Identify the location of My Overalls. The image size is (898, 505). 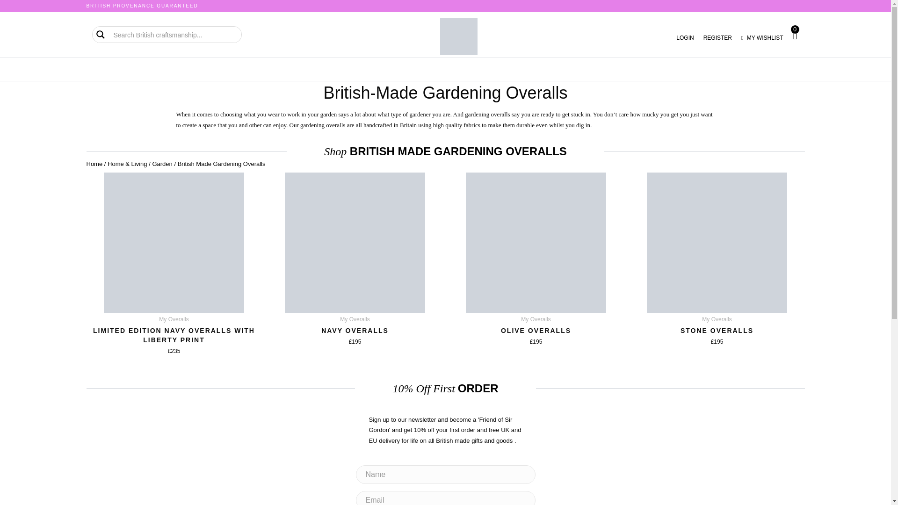
(174, 319).